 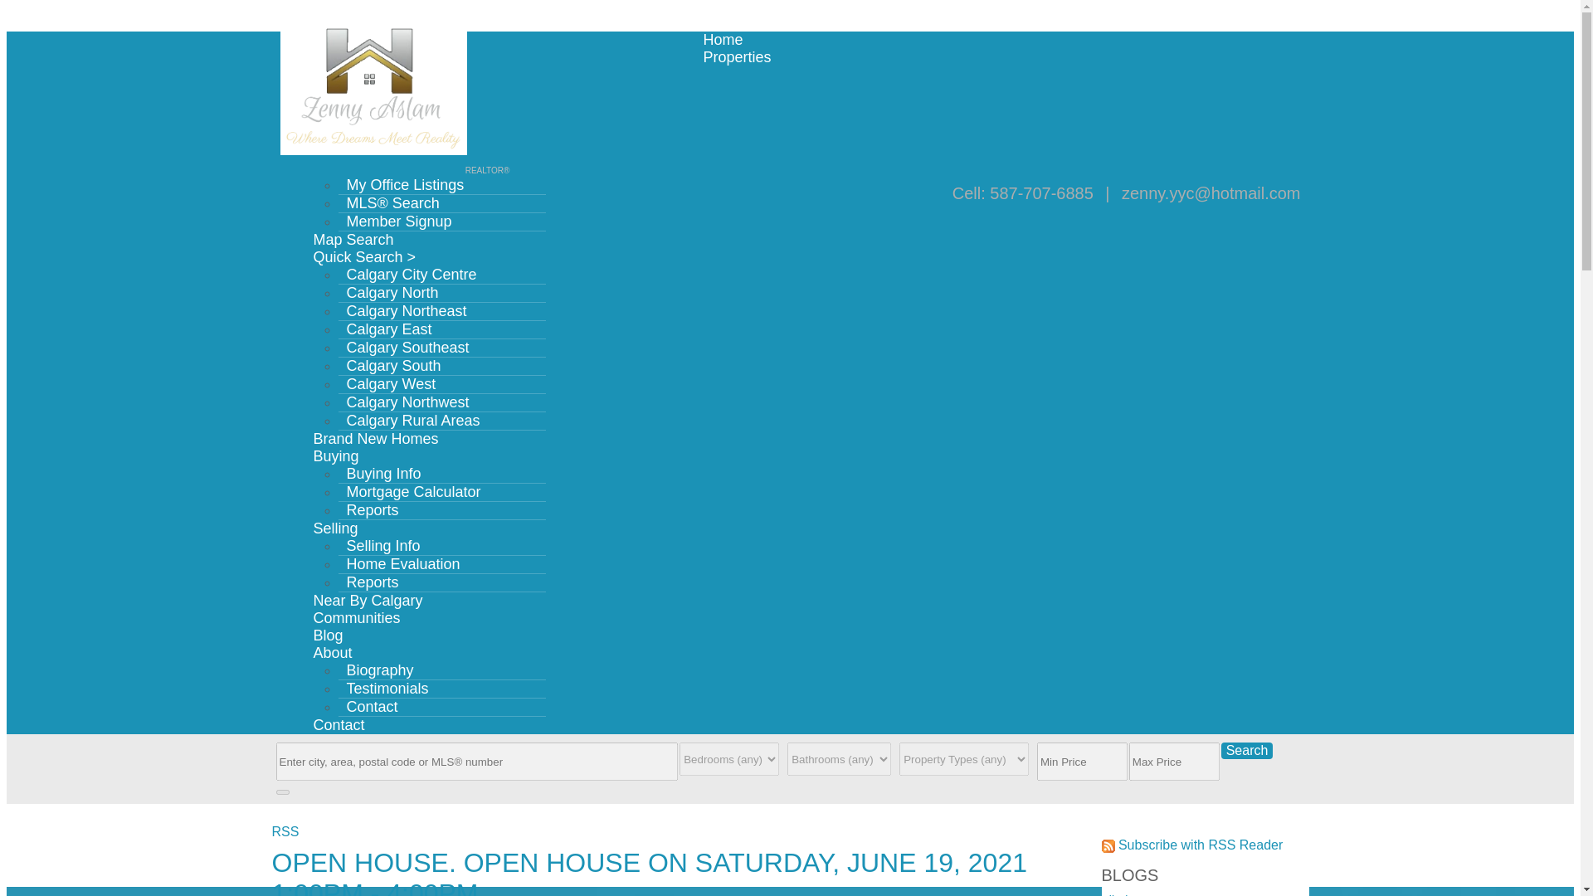 I want to click on Calgary Rural Areas, so click(x=413, y=420).